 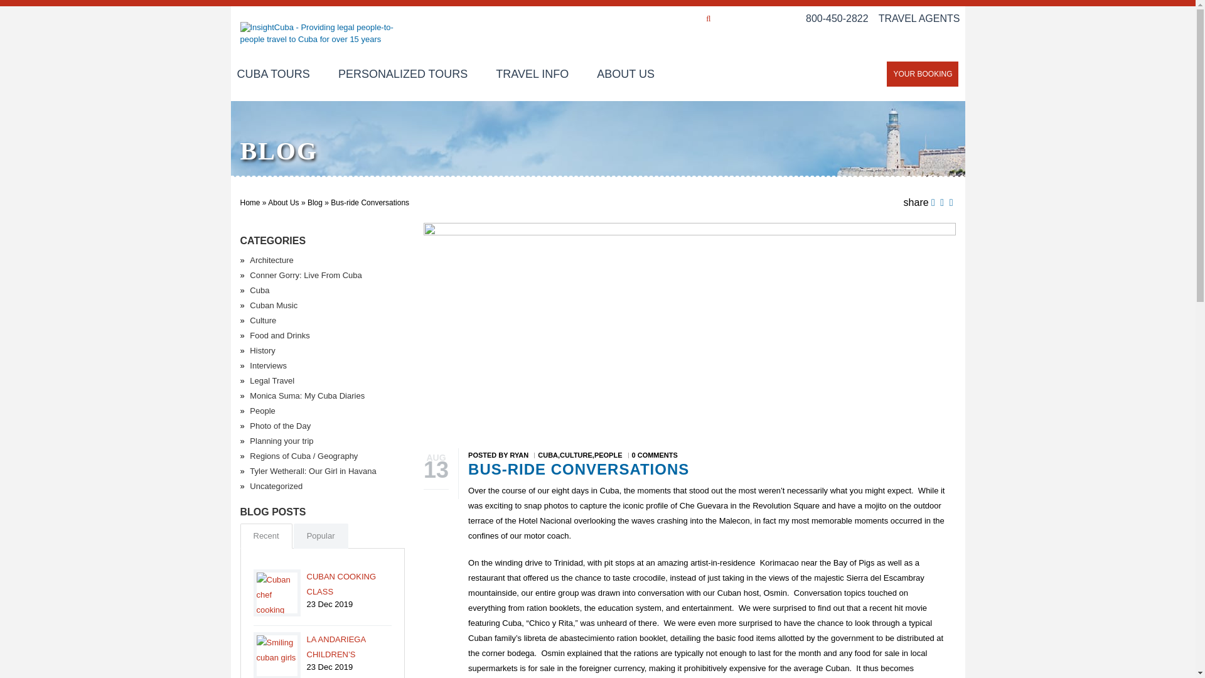 What do you see at coordinates (626, 75) in the screenshot?
I see `ABOUT US` at bounding box center [626, 75].